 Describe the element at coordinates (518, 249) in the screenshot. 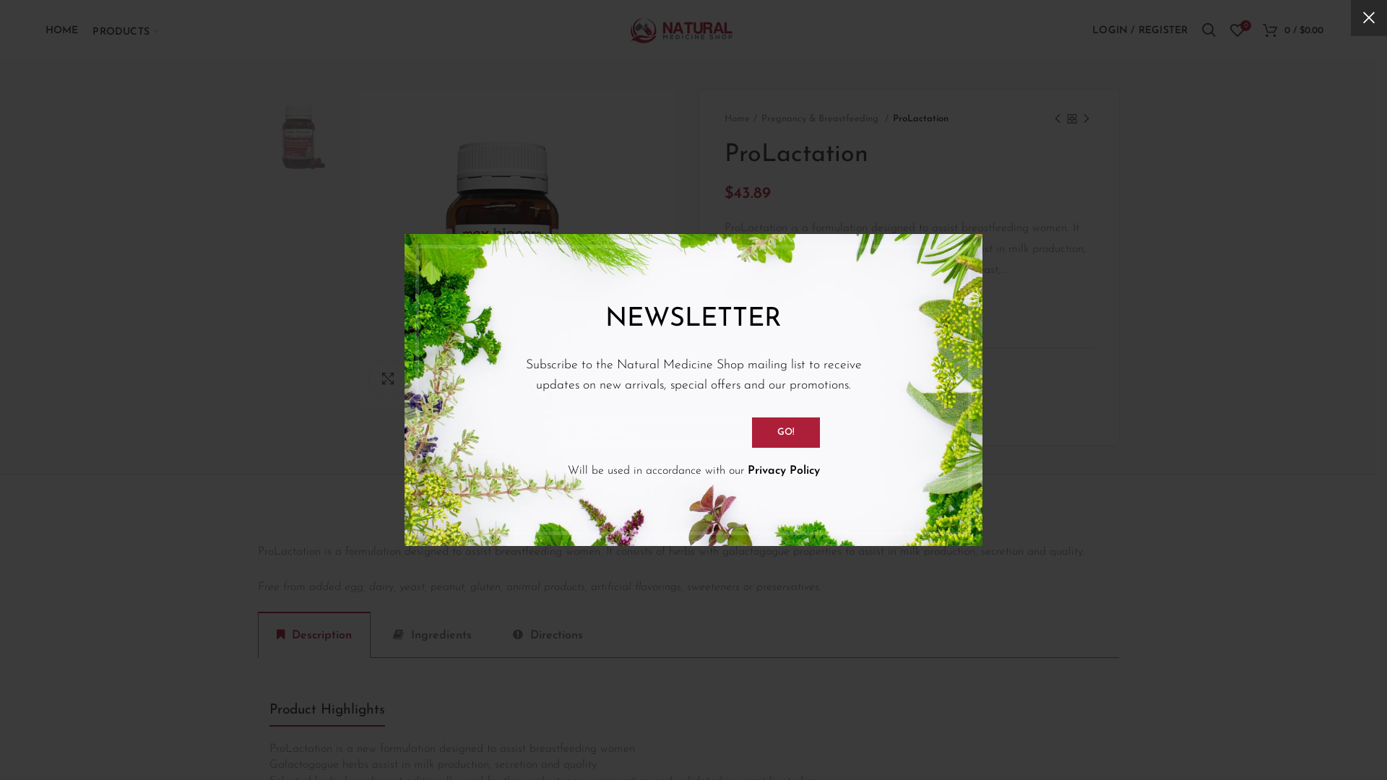

I see `ProLactation` at that location.